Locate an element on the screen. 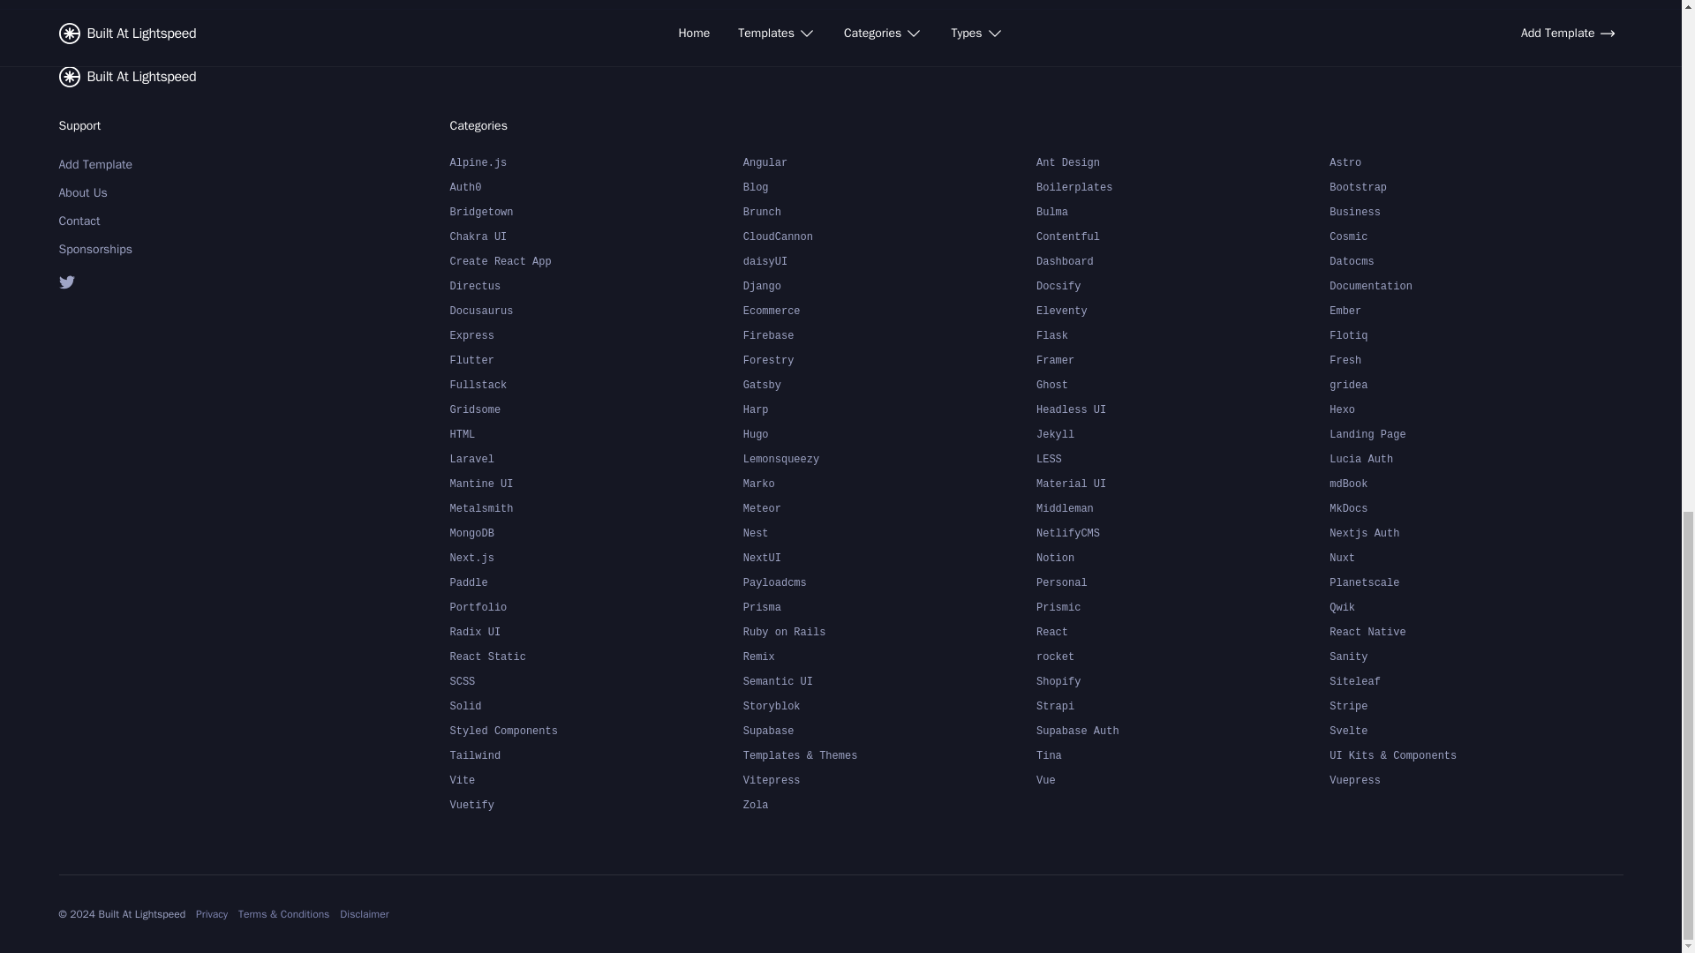 This screenshot has width=1695, height=953. Business is located at coordinates (1475, 211).